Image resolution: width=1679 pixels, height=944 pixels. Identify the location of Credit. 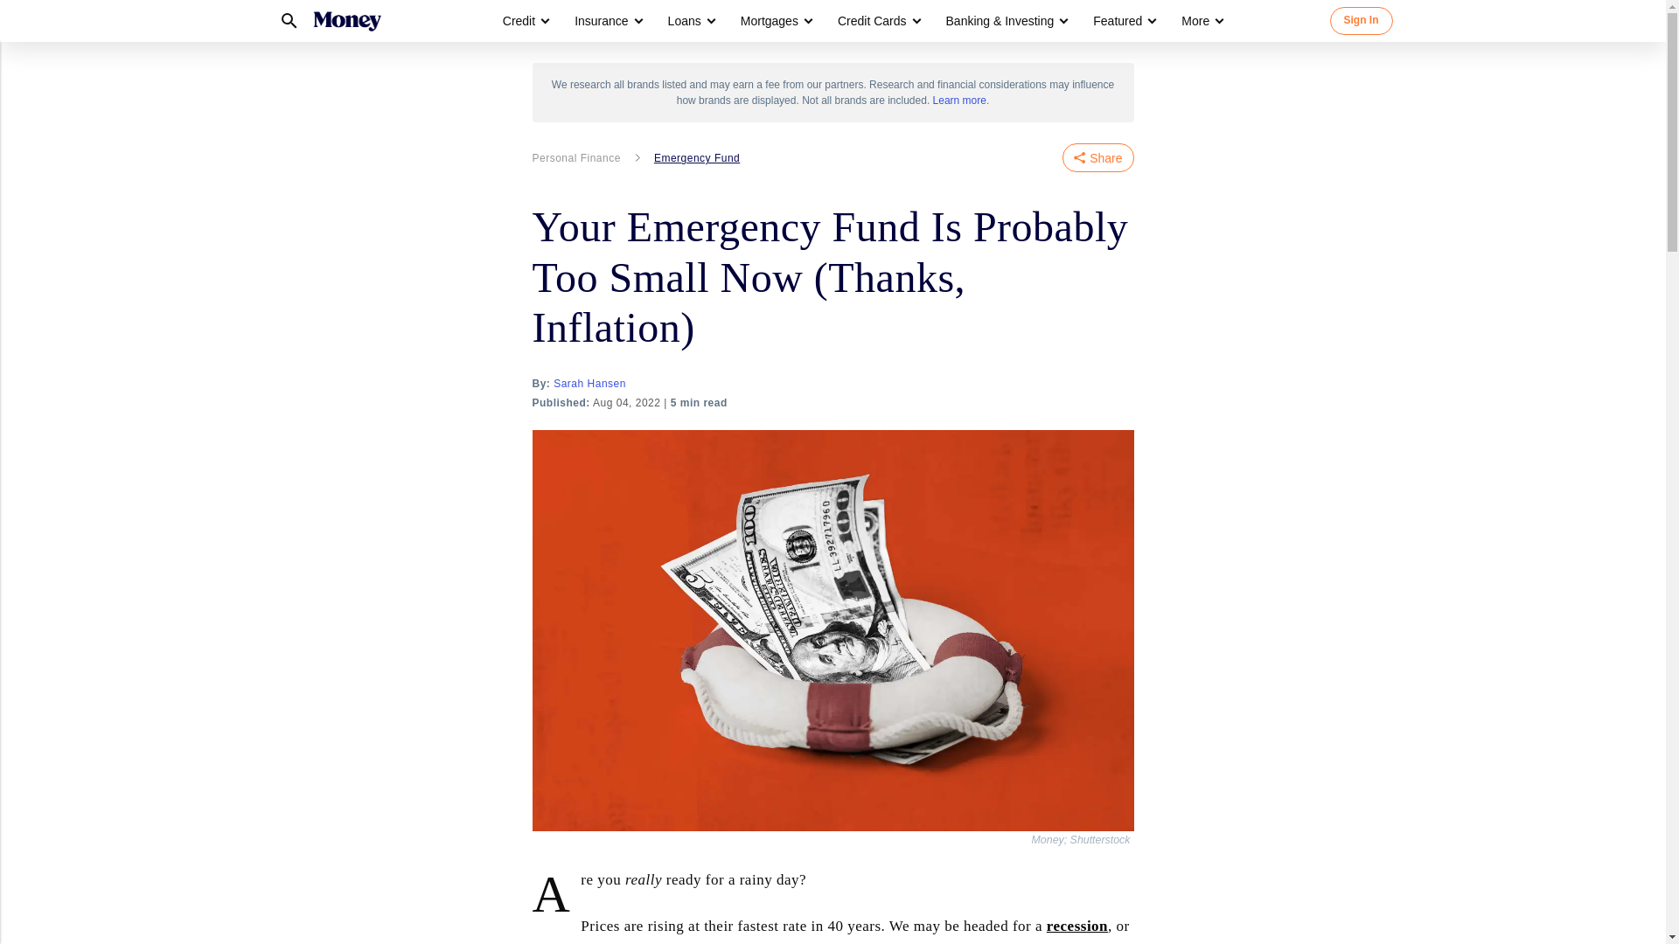
(519, 21).